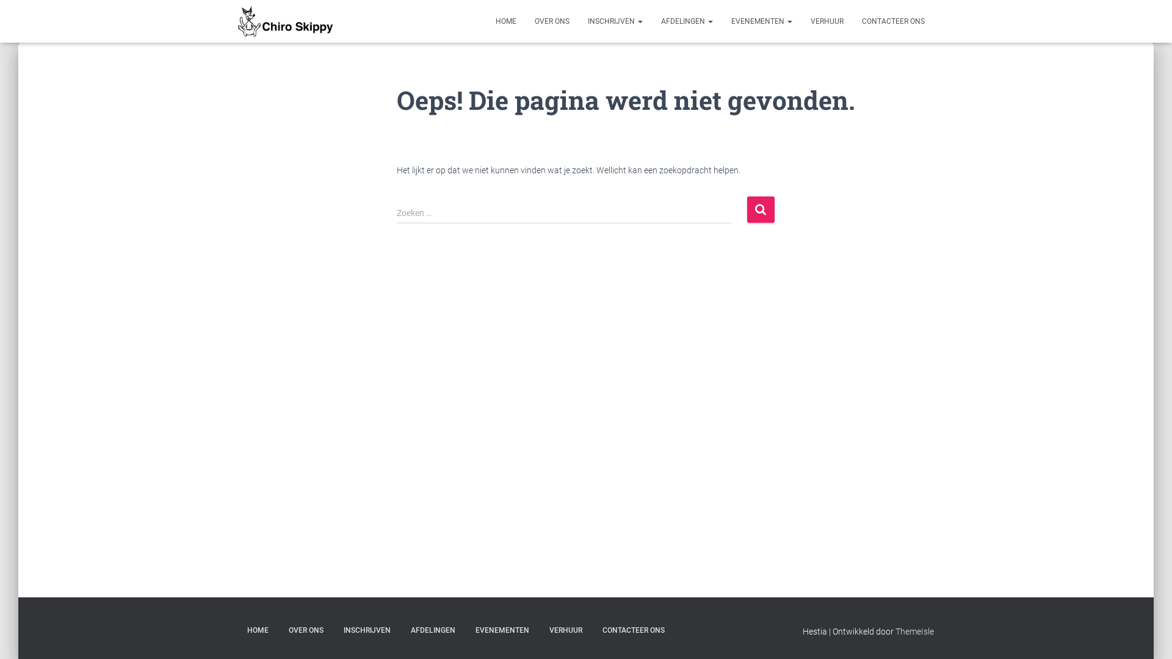  Describe the element at coordinates (258, 631) in the screenshot. I see `HOME` at that location.